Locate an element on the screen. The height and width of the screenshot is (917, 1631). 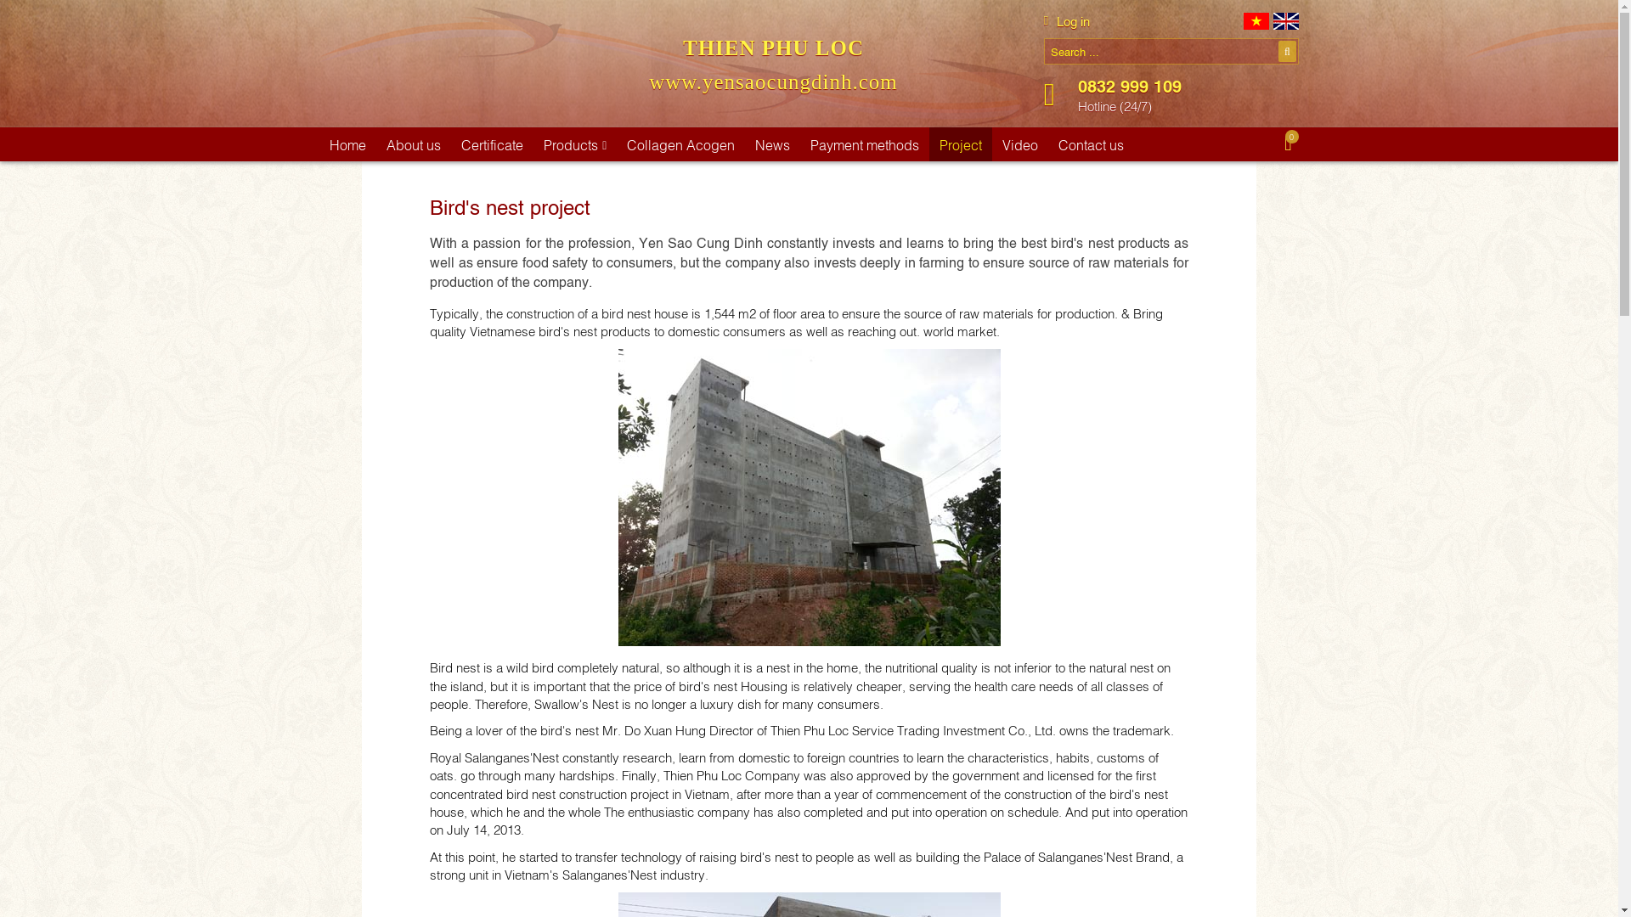
Certificate is located at coordinates (492, 144).